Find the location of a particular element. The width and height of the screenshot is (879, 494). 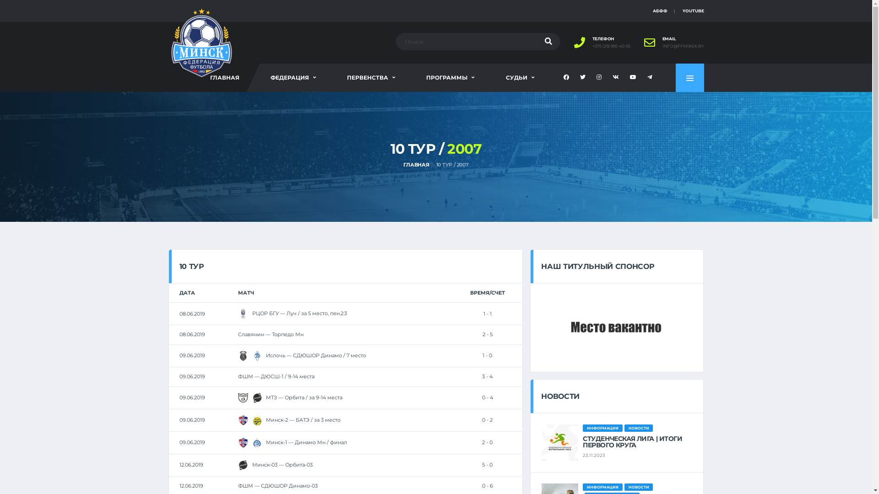

0 - 6 is located at coordinates (488, 486).